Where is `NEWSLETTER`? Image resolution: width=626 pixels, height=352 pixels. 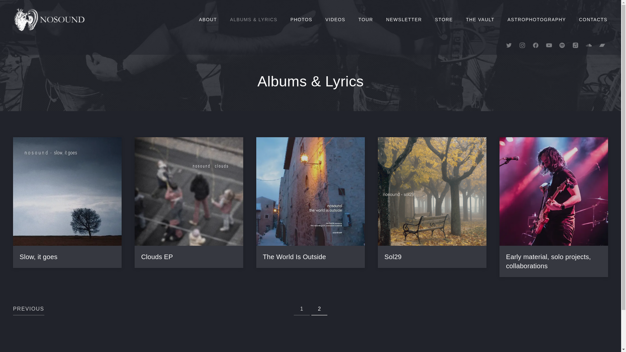
NEWSLETTER is located at coordinates (404, 20).